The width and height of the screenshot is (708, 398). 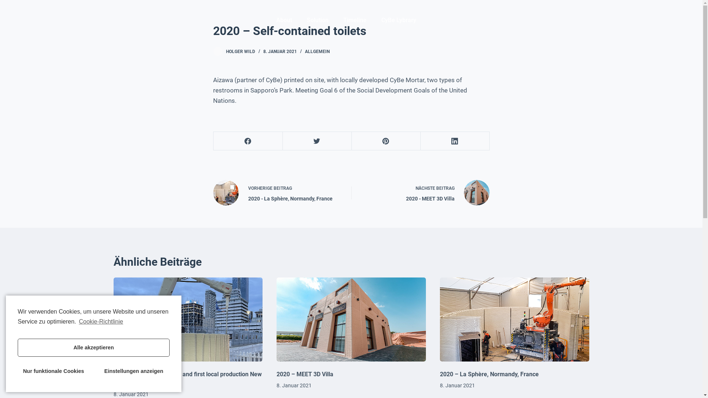 I want to click on Solution, so click(x=318, y=20).